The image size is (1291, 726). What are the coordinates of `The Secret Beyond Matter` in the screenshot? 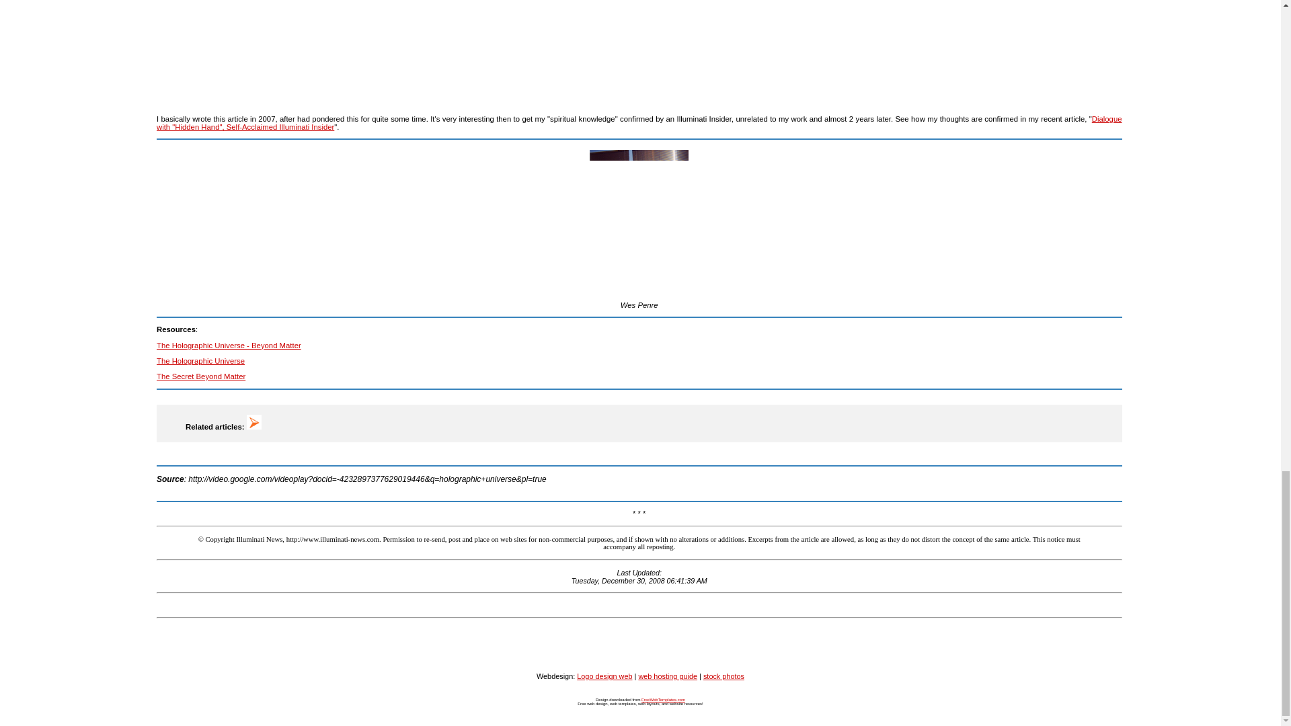 It's located at (200, 376).